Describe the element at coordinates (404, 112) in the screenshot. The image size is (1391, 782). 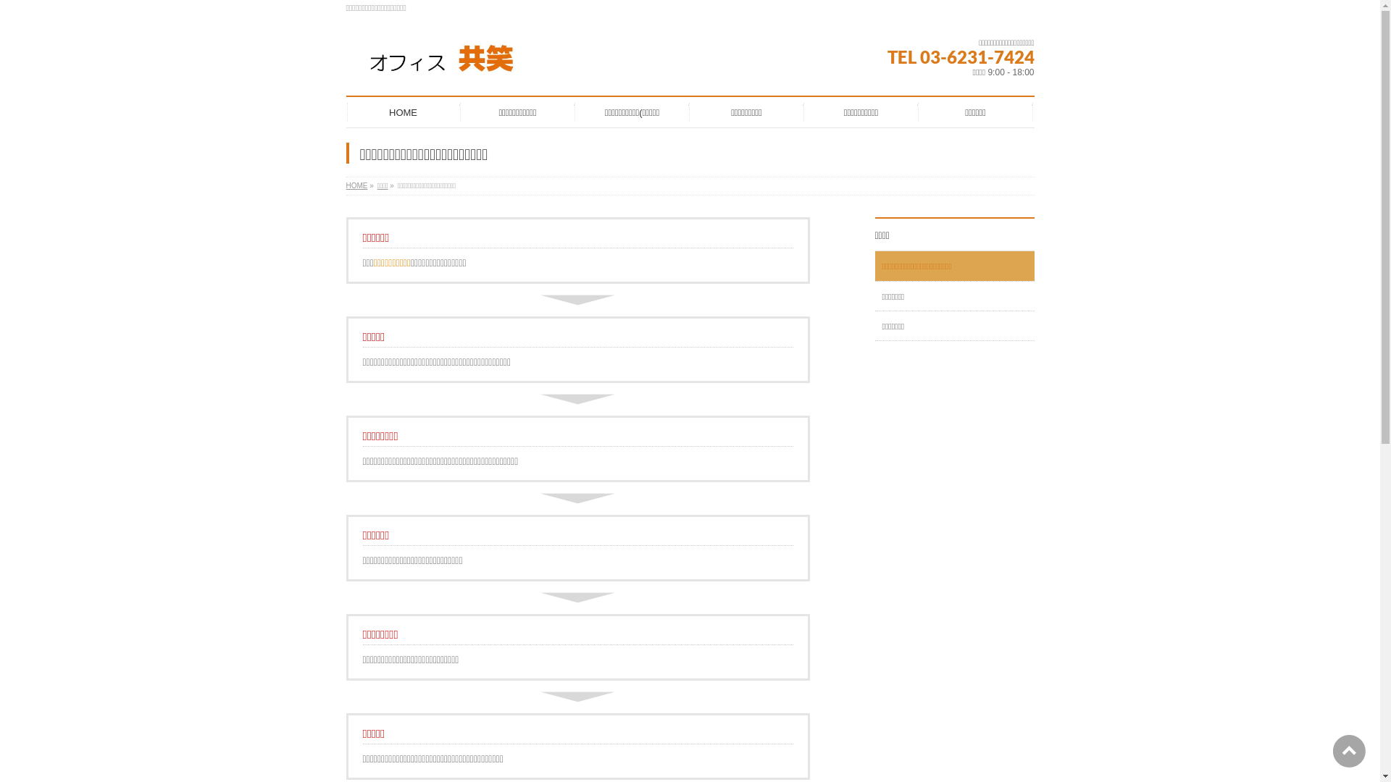
I see `HOME` at that location.